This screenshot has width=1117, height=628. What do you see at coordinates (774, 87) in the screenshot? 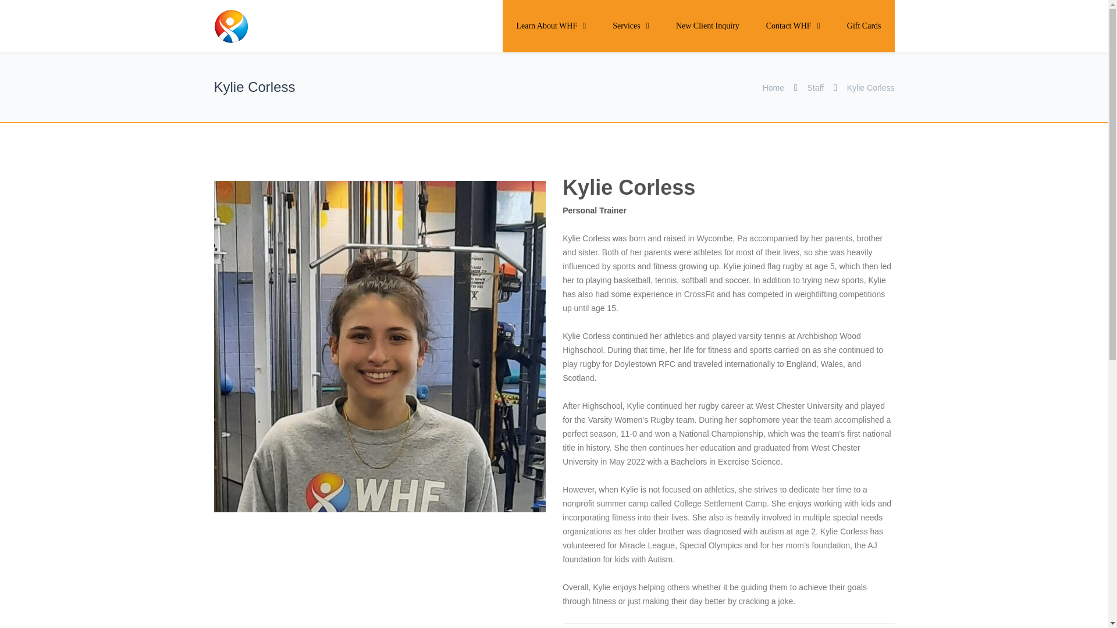
I see `Home` at bounding box center [774, 87].